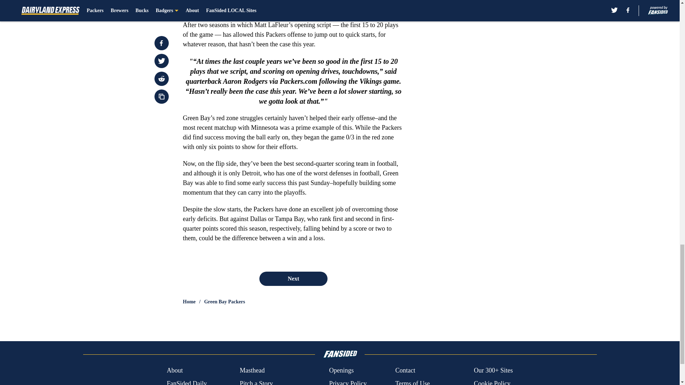  I want to click on Masthead, so click(252, 371).